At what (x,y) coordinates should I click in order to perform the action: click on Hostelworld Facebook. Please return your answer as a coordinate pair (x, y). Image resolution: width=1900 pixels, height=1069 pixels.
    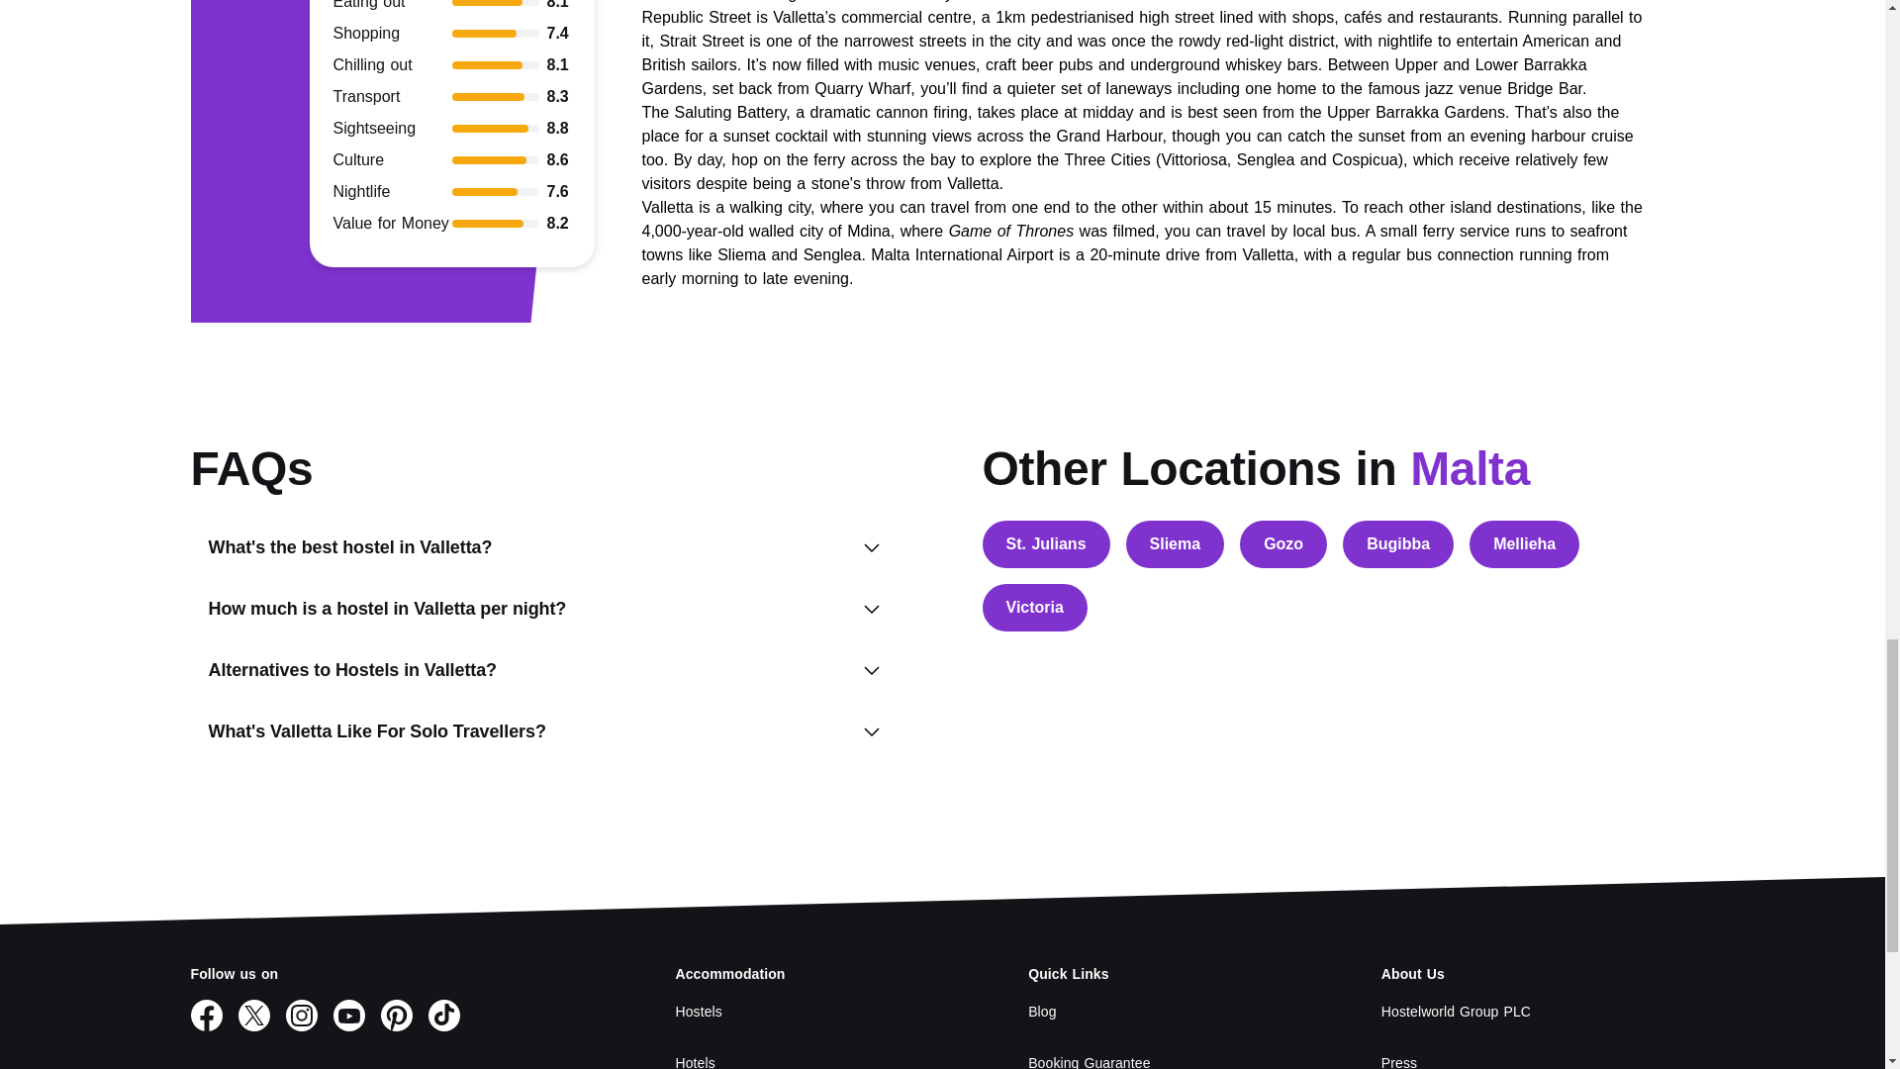
    Looking at the image, I should click on (206, 1016).